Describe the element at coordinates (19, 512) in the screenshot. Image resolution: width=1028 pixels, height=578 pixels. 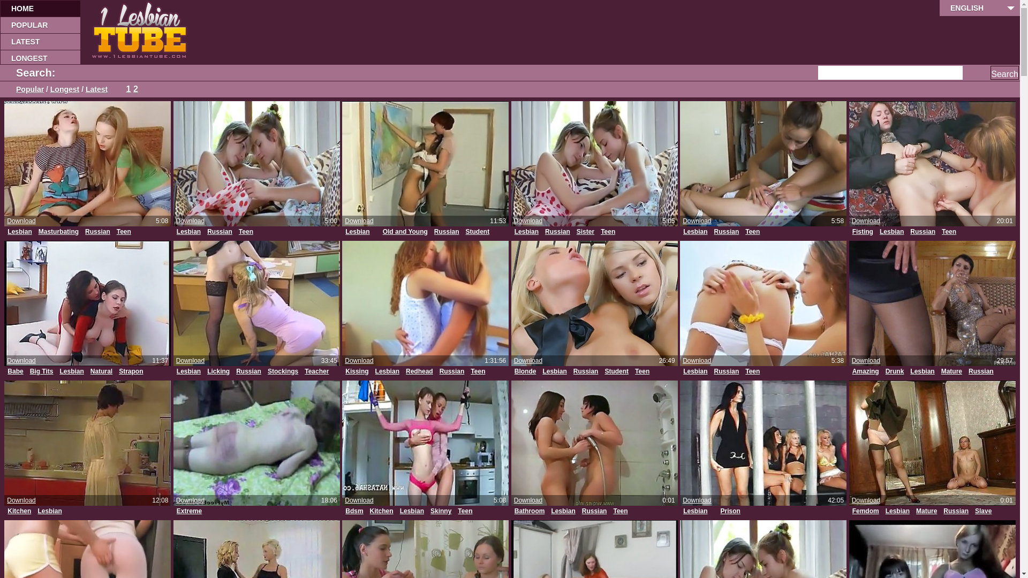
I see `Kitchen` at that location.